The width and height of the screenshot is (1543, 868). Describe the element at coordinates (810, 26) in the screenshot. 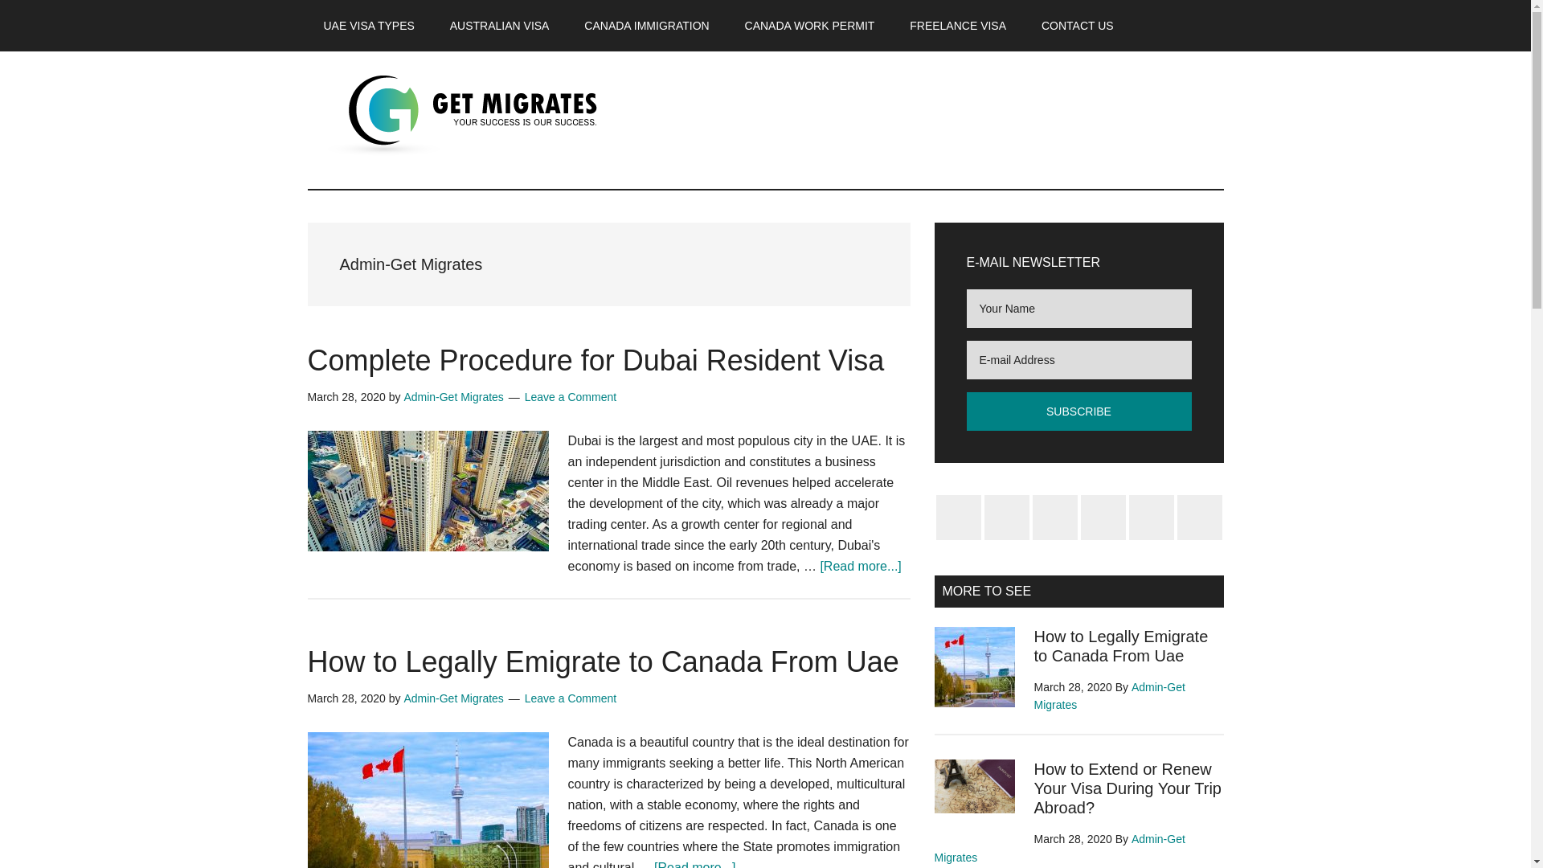

I see `CANADA WORK PERMIT` at that location.